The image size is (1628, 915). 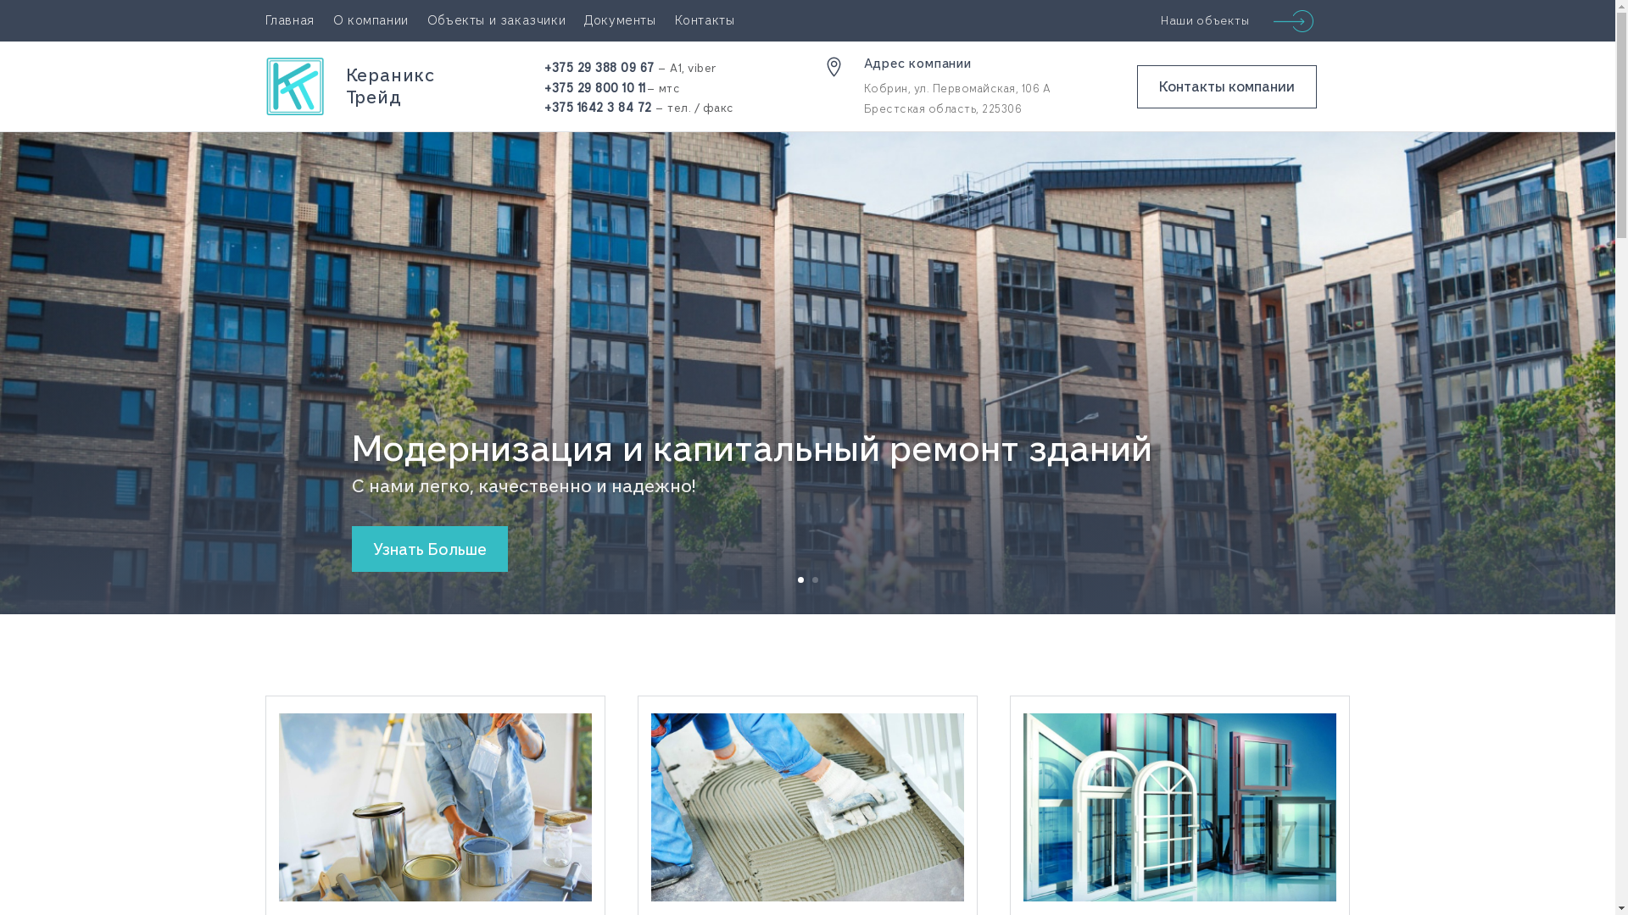 What do you see at coordinates (800, 579) in the screenshot?
I see `1` at bounding box center [800, 579].